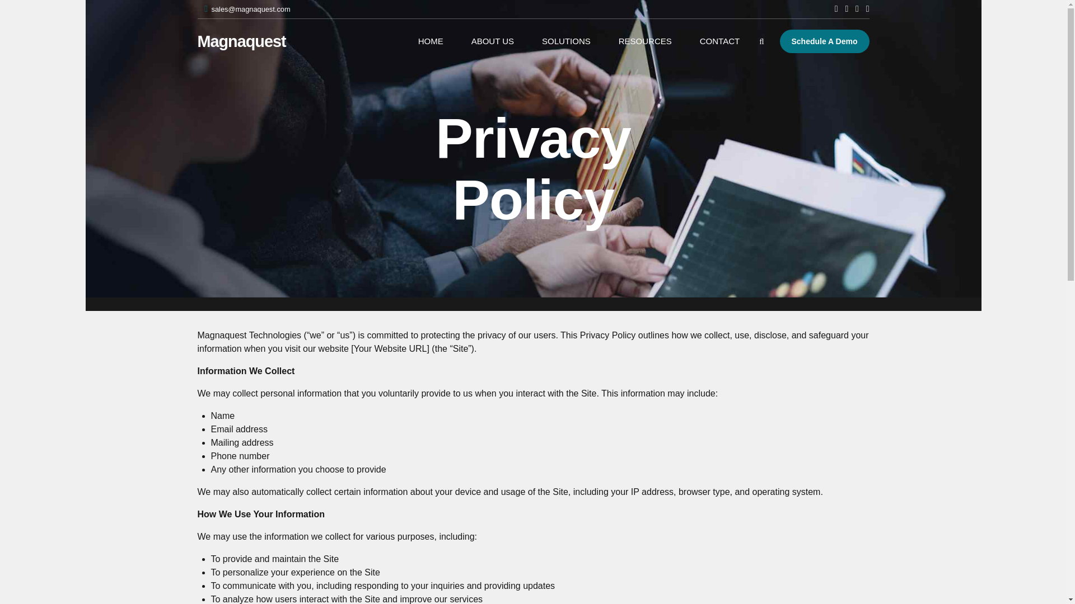 The width and height of the screenshot is (1075, 604). Describe the element at coordinates (645, 41) in the screenshot. I see `RESOURCES` at that location.